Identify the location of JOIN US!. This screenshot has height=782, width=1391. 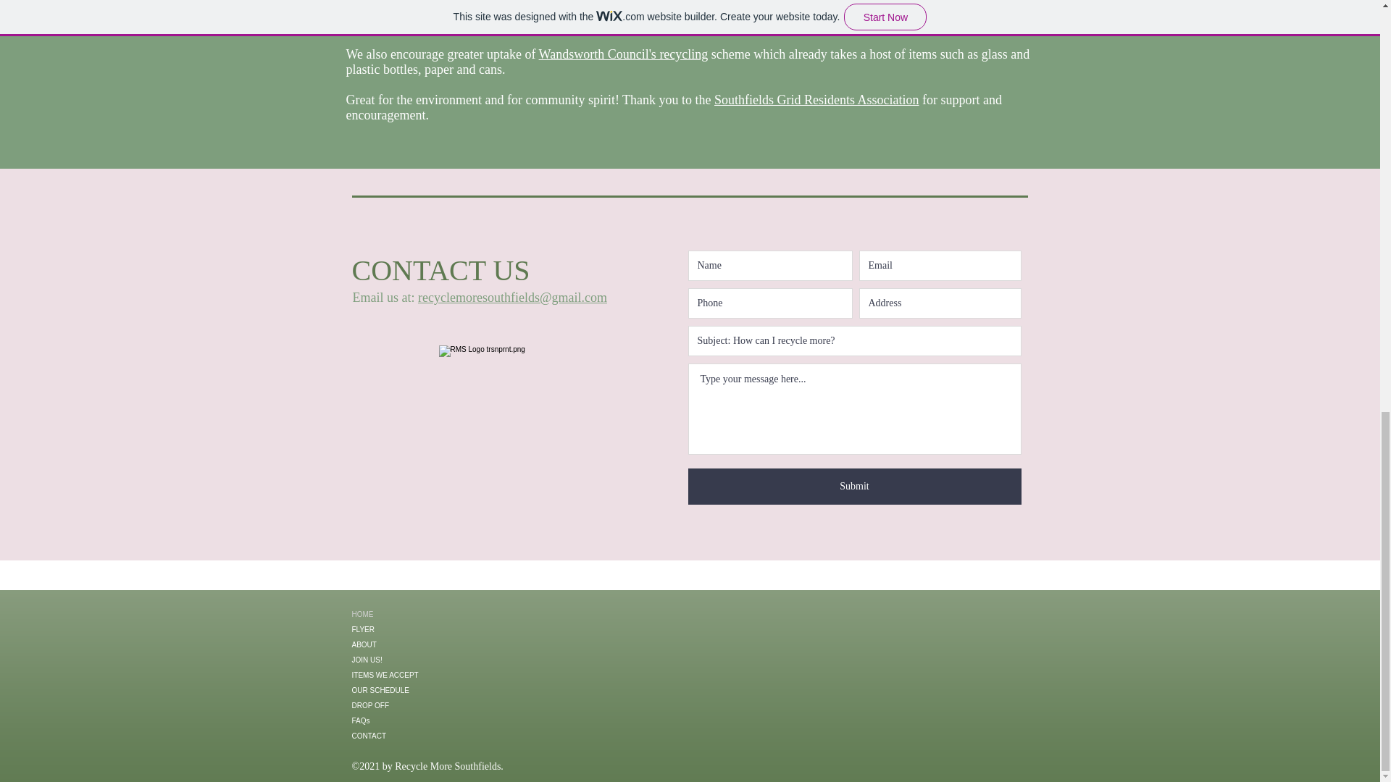
(409, 660).